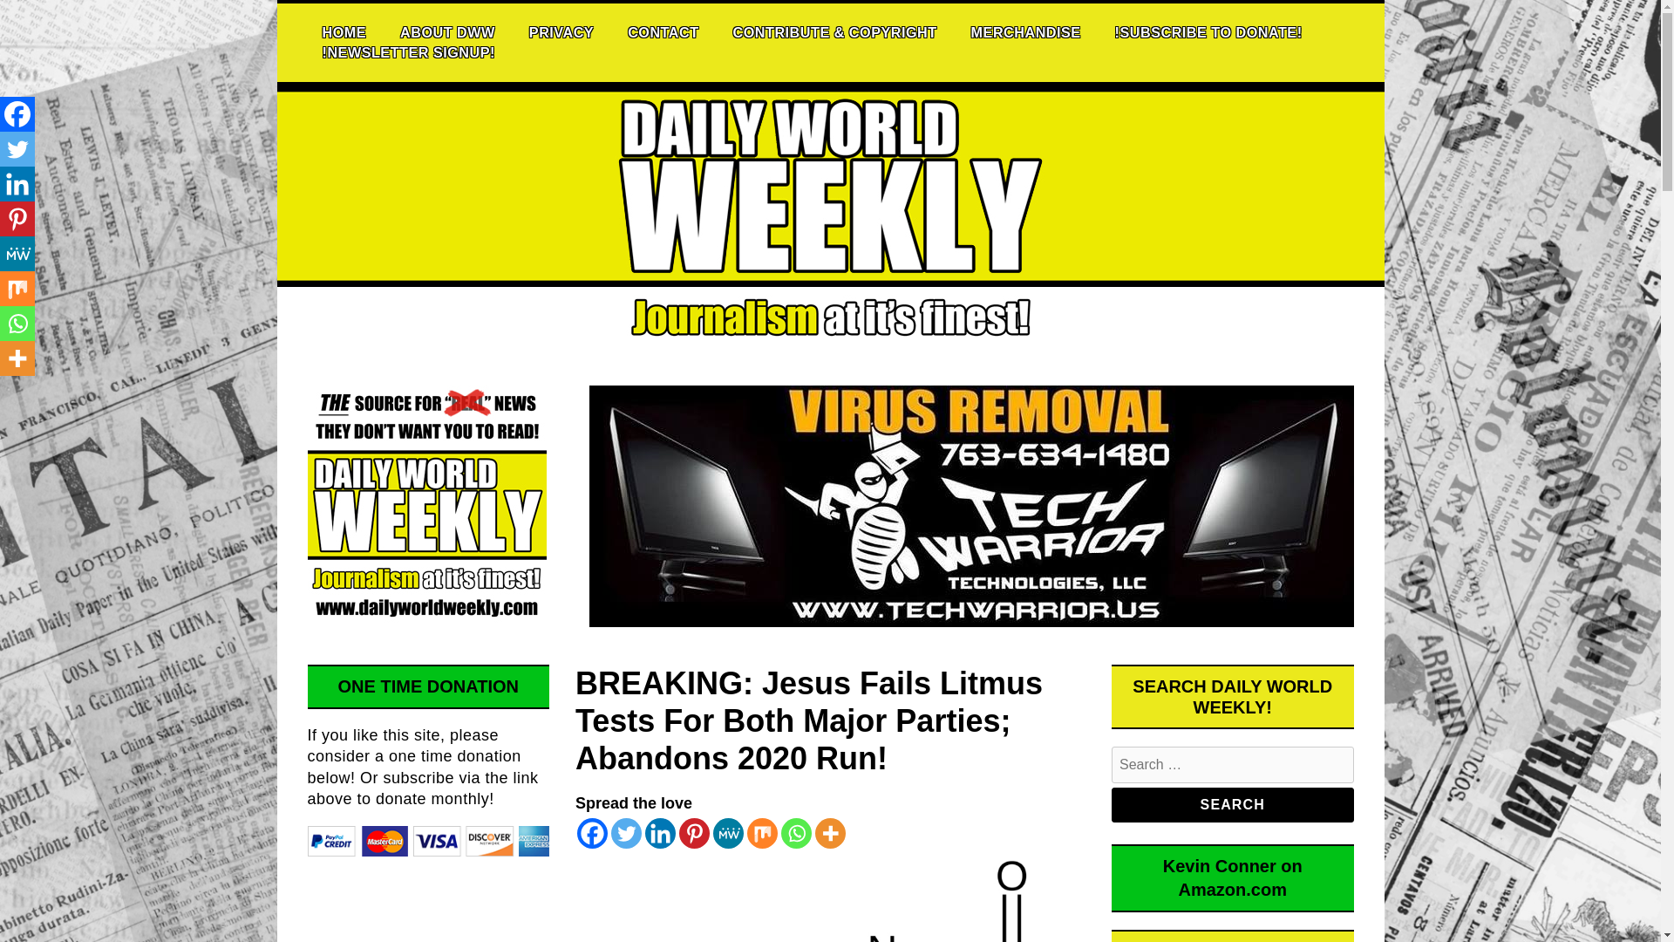 The height and width of the screenshot is (942, 1674). I want to click on Facebook, so click(17, 114).